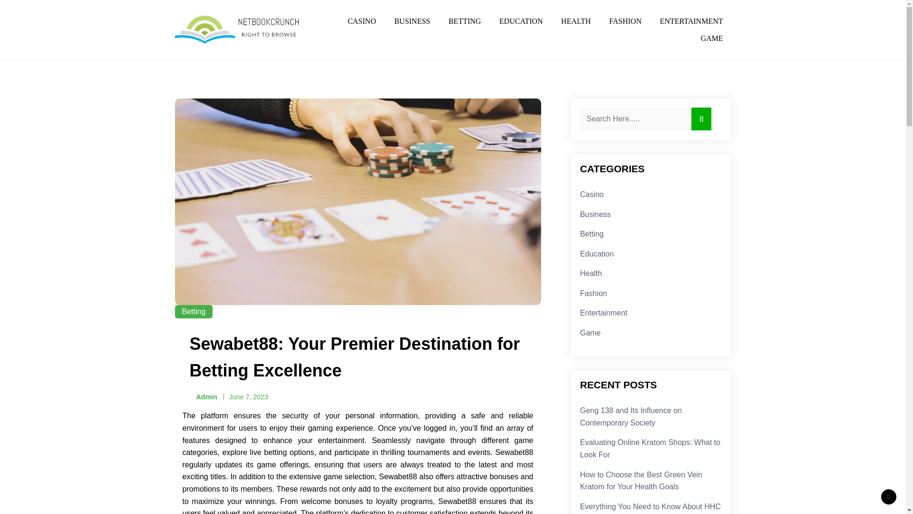 The image size is (913, 514). Describe the element at coordinates (204, 56) in the screenshot. I see `netbookcrunch` at that location.